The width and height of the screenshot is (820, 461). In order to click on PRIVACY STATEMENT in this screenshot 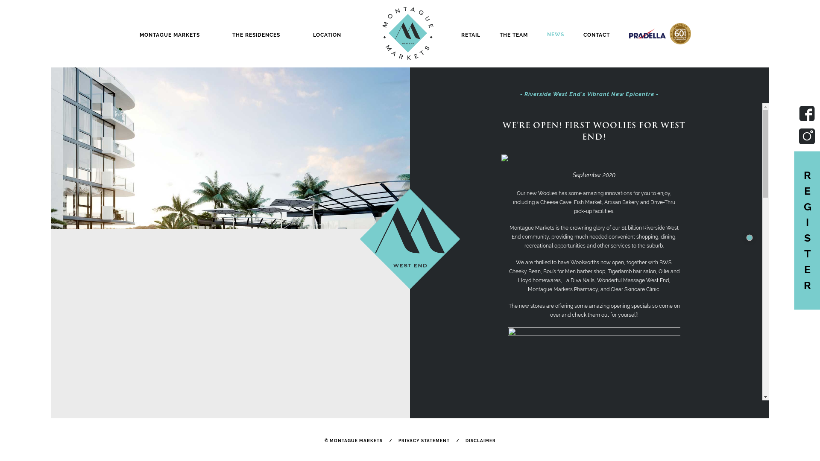, I will do `click(424, 441)`.